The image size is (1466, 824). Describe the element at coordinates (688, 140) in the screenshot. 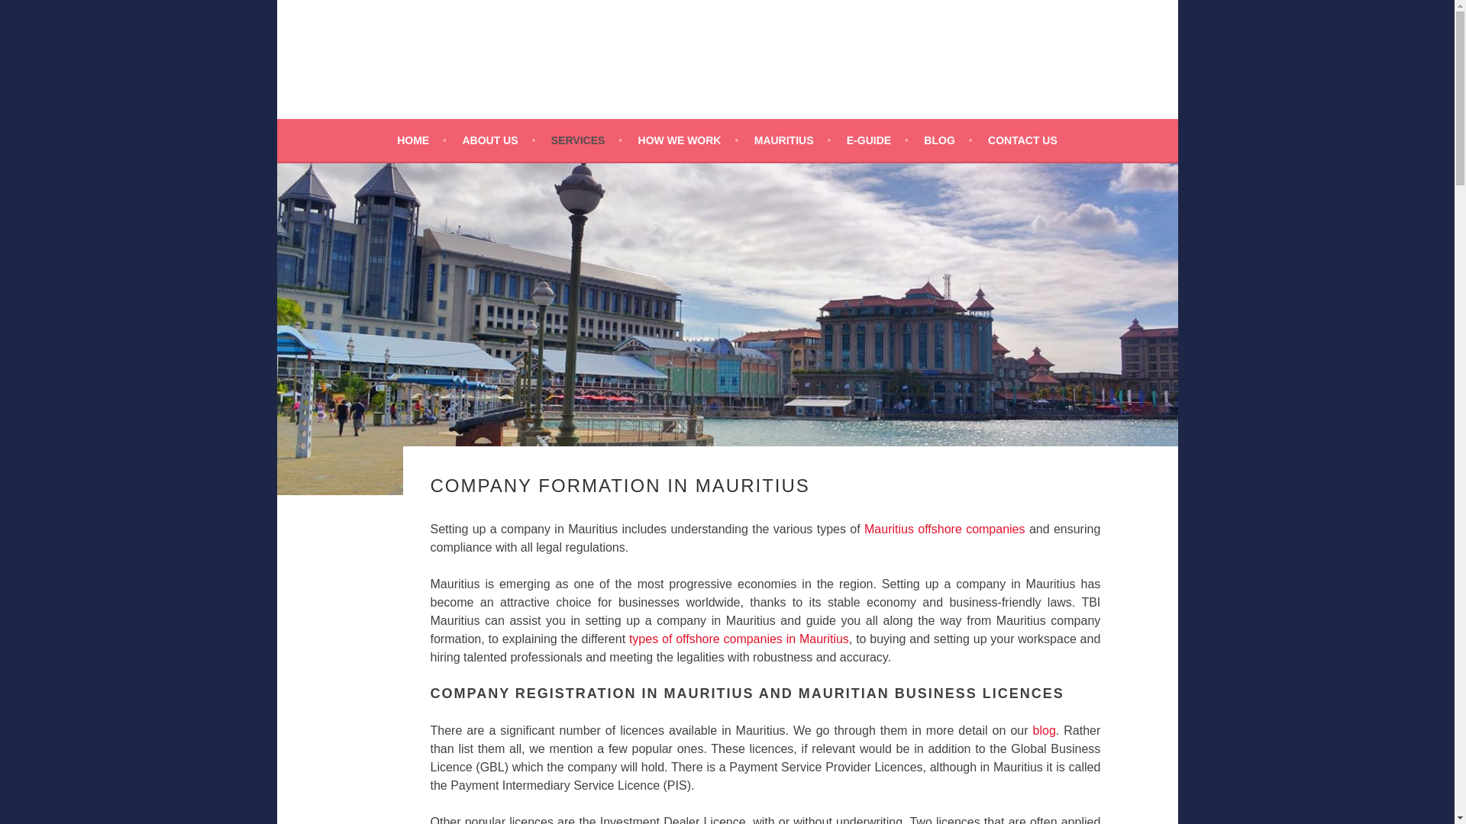

I see `HOW WE WORK` at that location.